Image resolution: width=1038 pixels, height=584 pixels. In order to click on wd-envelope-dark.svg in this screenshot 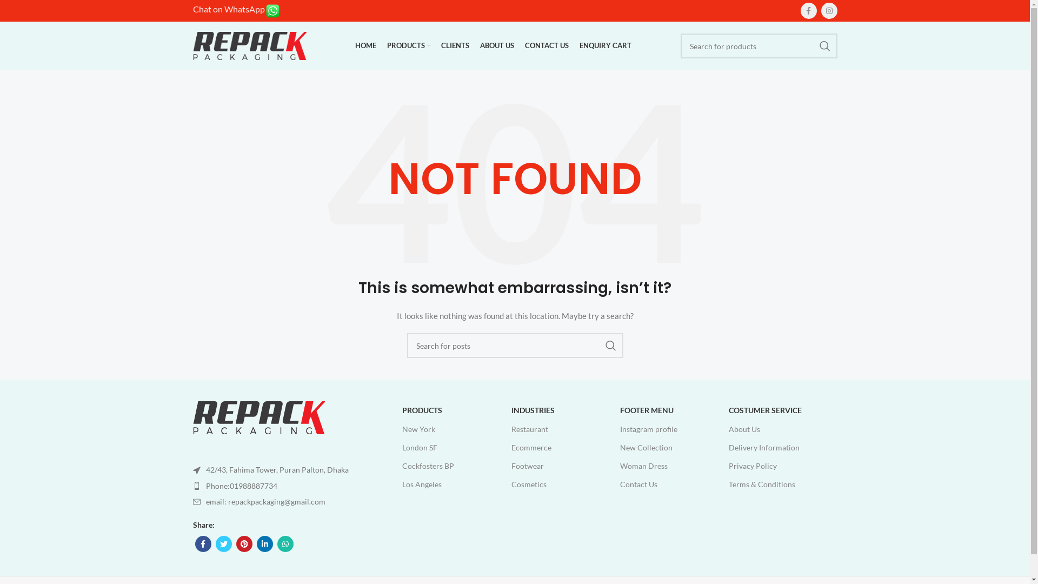, I will do `click(196, 502)`.